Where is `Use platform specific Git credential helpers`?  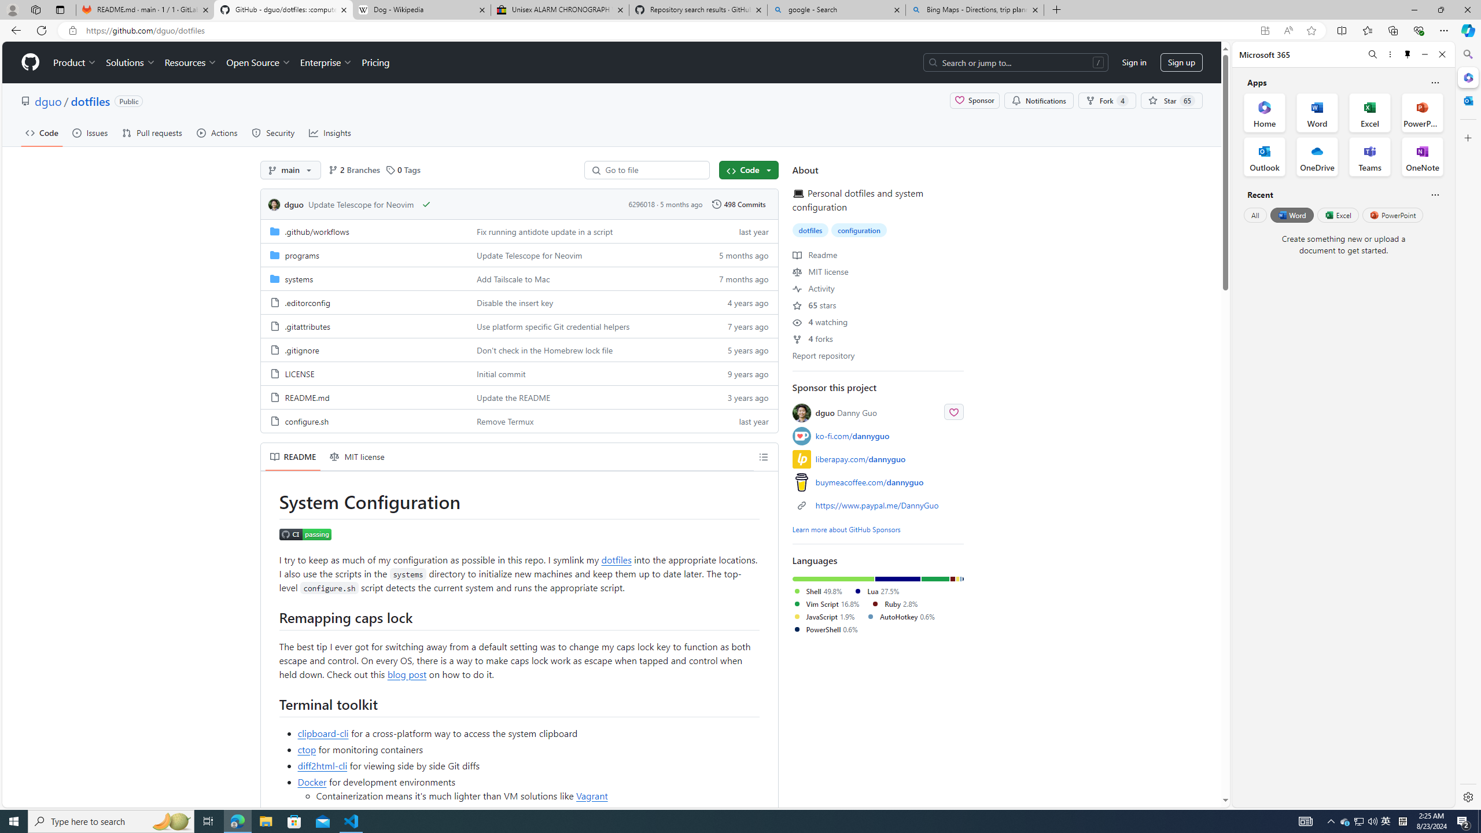
Use platform specific Git credential helpers is located at coordinates (583, 326).